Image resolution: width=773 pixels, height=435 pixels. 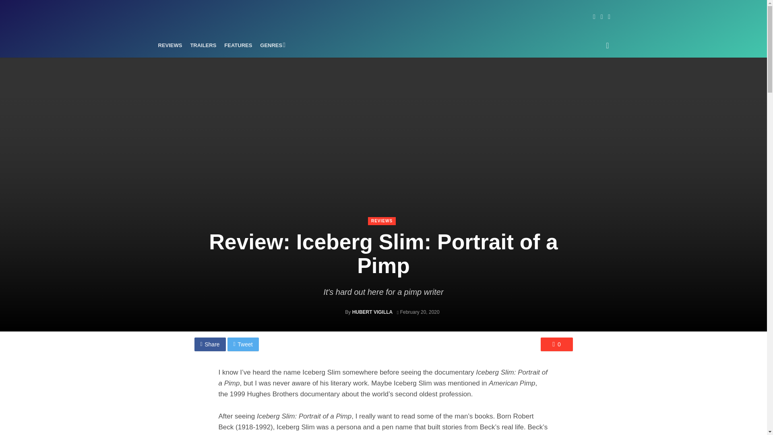 What do you see at coordinates (418, 312) in the screenshot?
I see `February 20, 2020 at 1:17 pm` at bounding box center [418, 312].